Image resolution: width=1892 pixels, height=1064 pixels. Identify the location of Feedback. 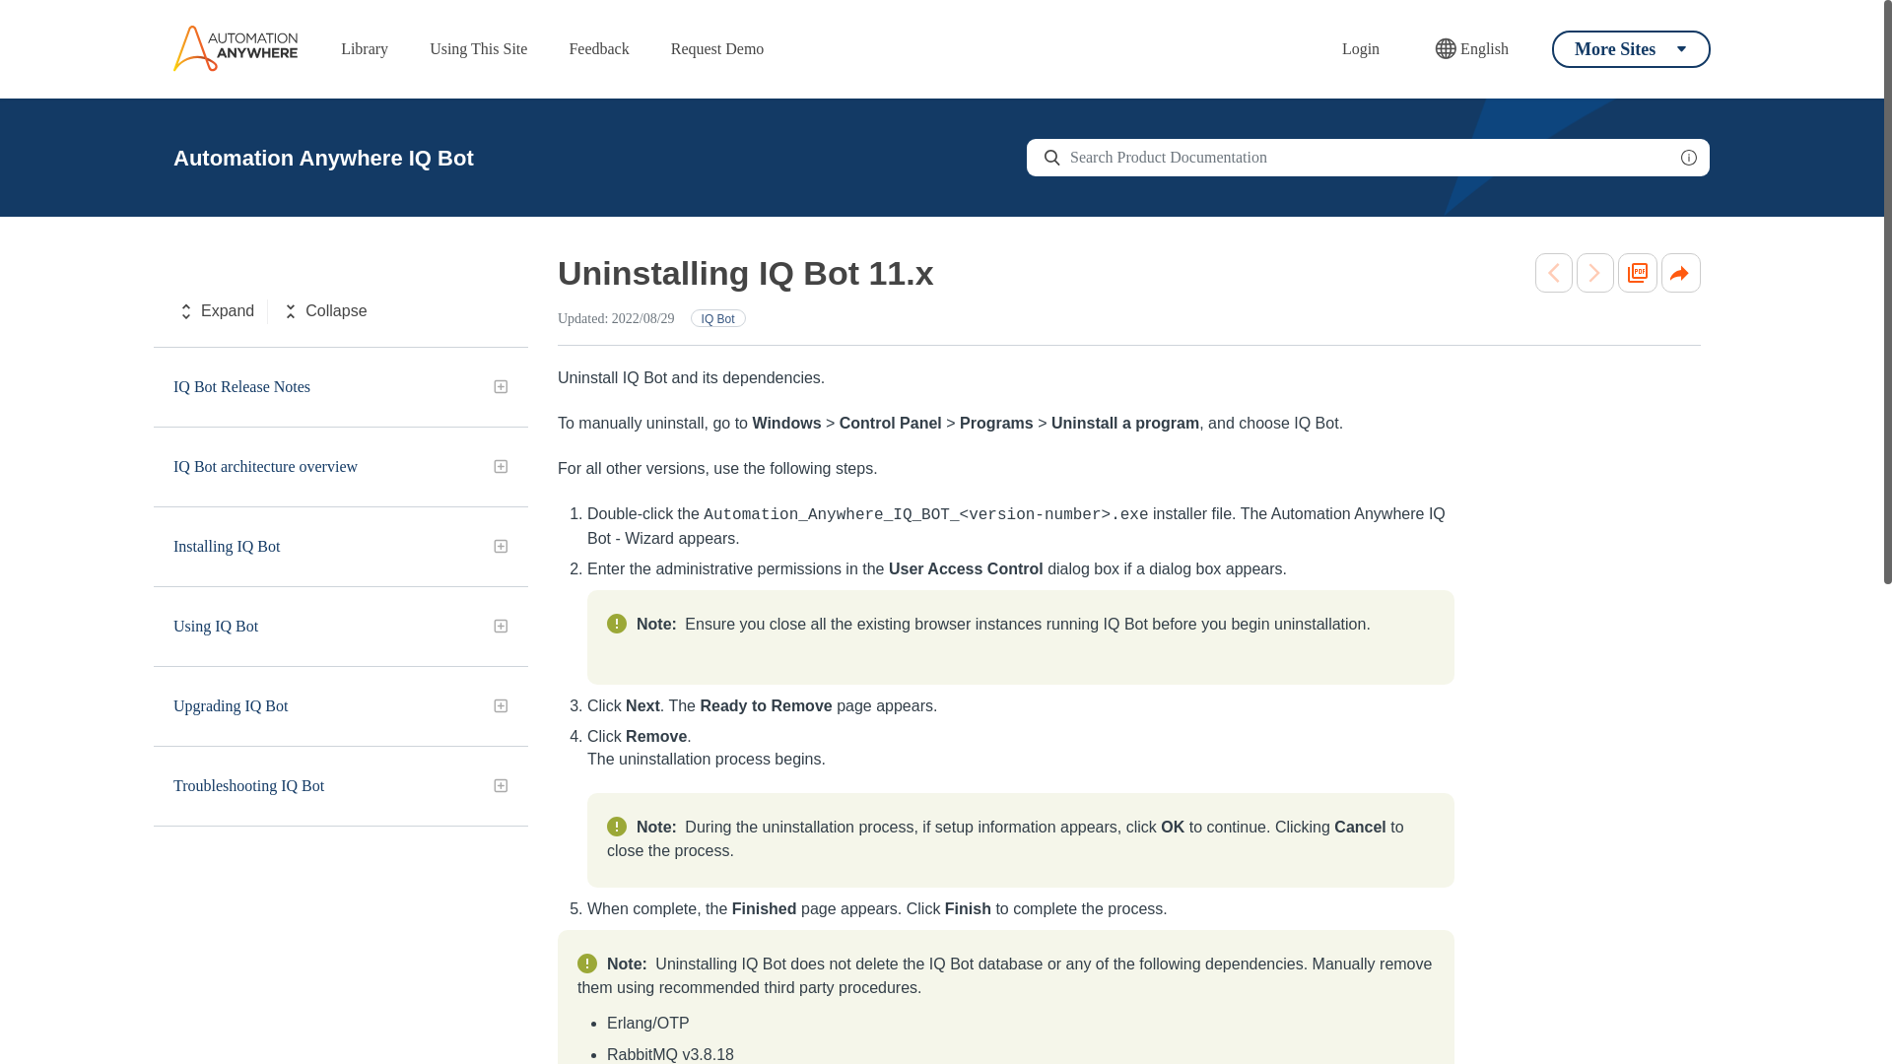
(598, 49).